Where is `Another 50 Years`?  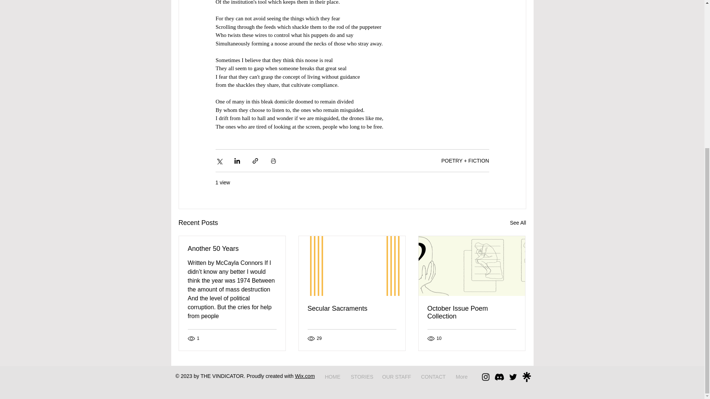 Another 50 Years is located at coordinates (232, 249).